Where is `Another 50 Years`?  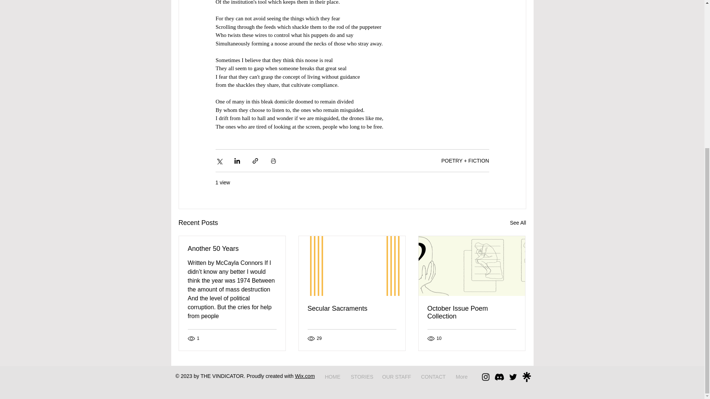 Another 50 Years is located at coordinates (232, 249).